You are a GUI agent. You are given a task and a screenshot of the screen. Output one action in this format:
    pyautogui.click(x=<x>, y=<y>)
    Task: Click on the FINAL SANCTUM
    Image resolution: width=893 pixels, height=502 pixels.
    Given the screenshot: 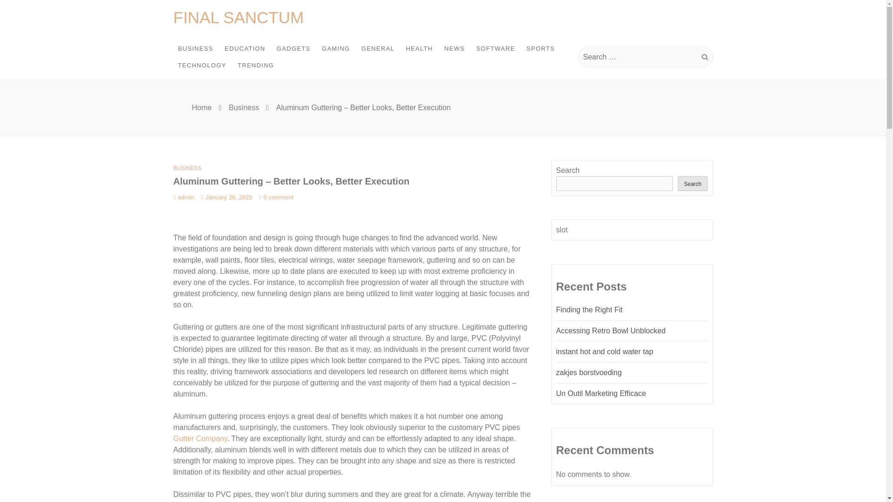 What is the action you would take?
    pyautogui.click(x=238, y=18)
    